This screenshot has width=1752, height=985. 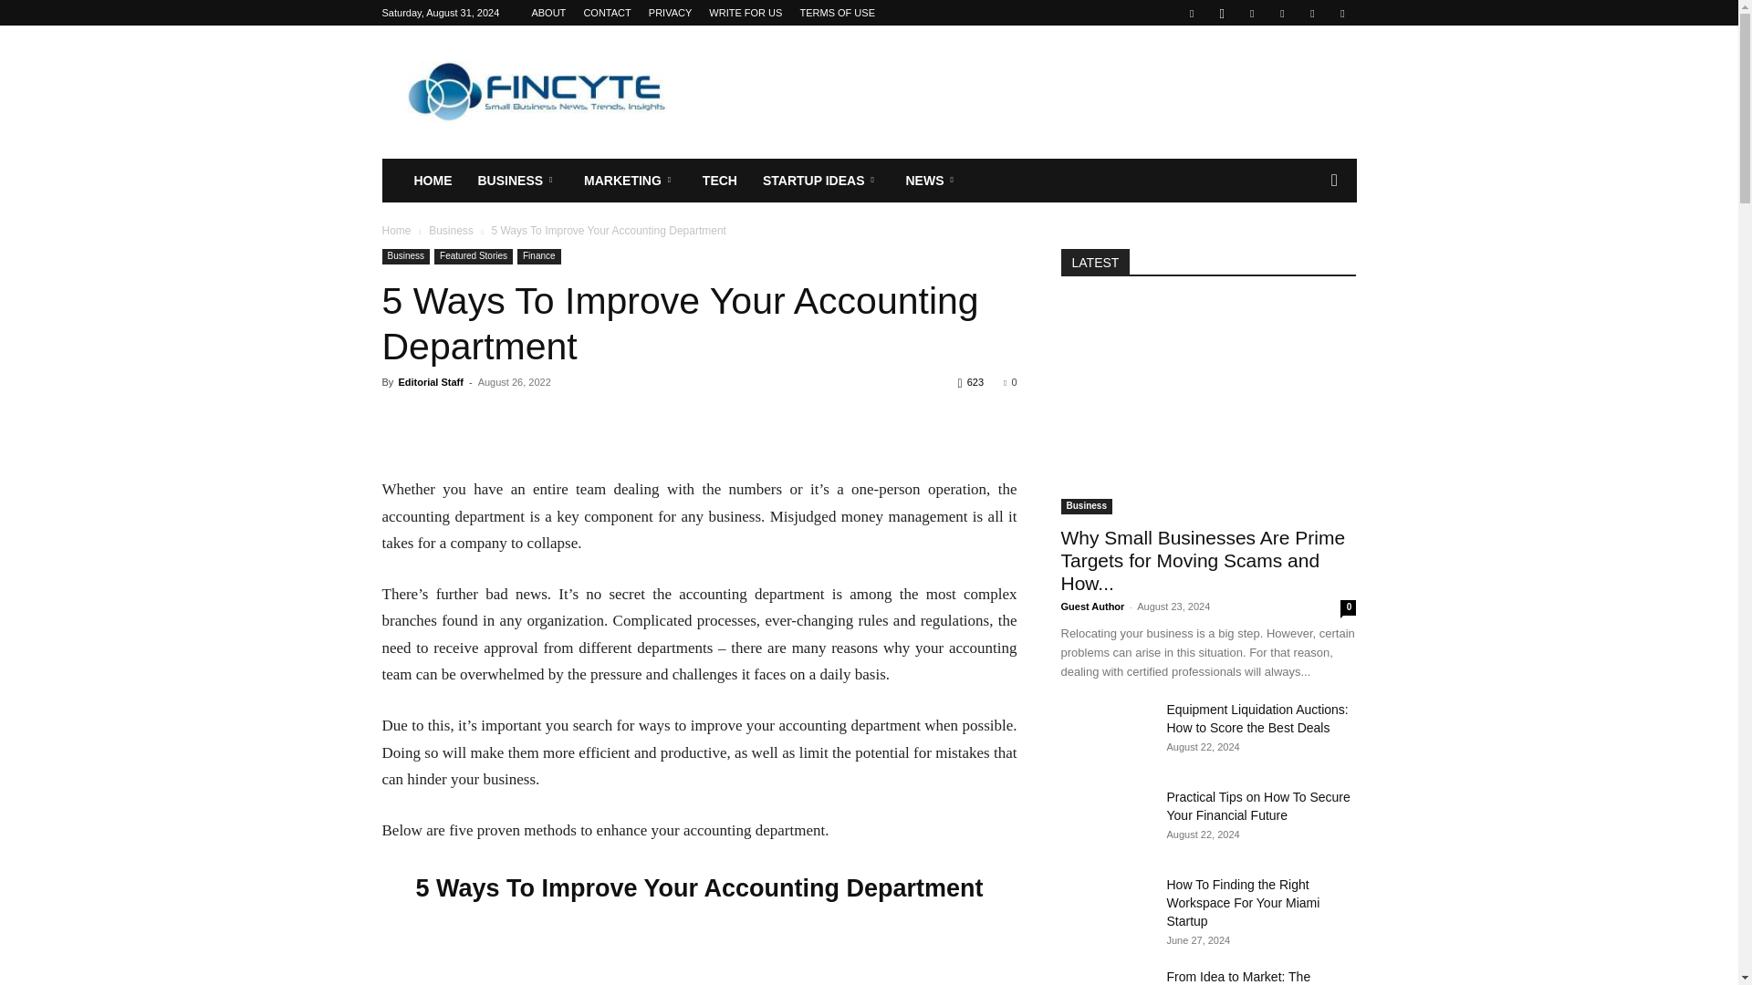 What do you see at coordinates (1191, 13) in the screenshot?
I see `Facebook` at bounding box center [1191, 13].